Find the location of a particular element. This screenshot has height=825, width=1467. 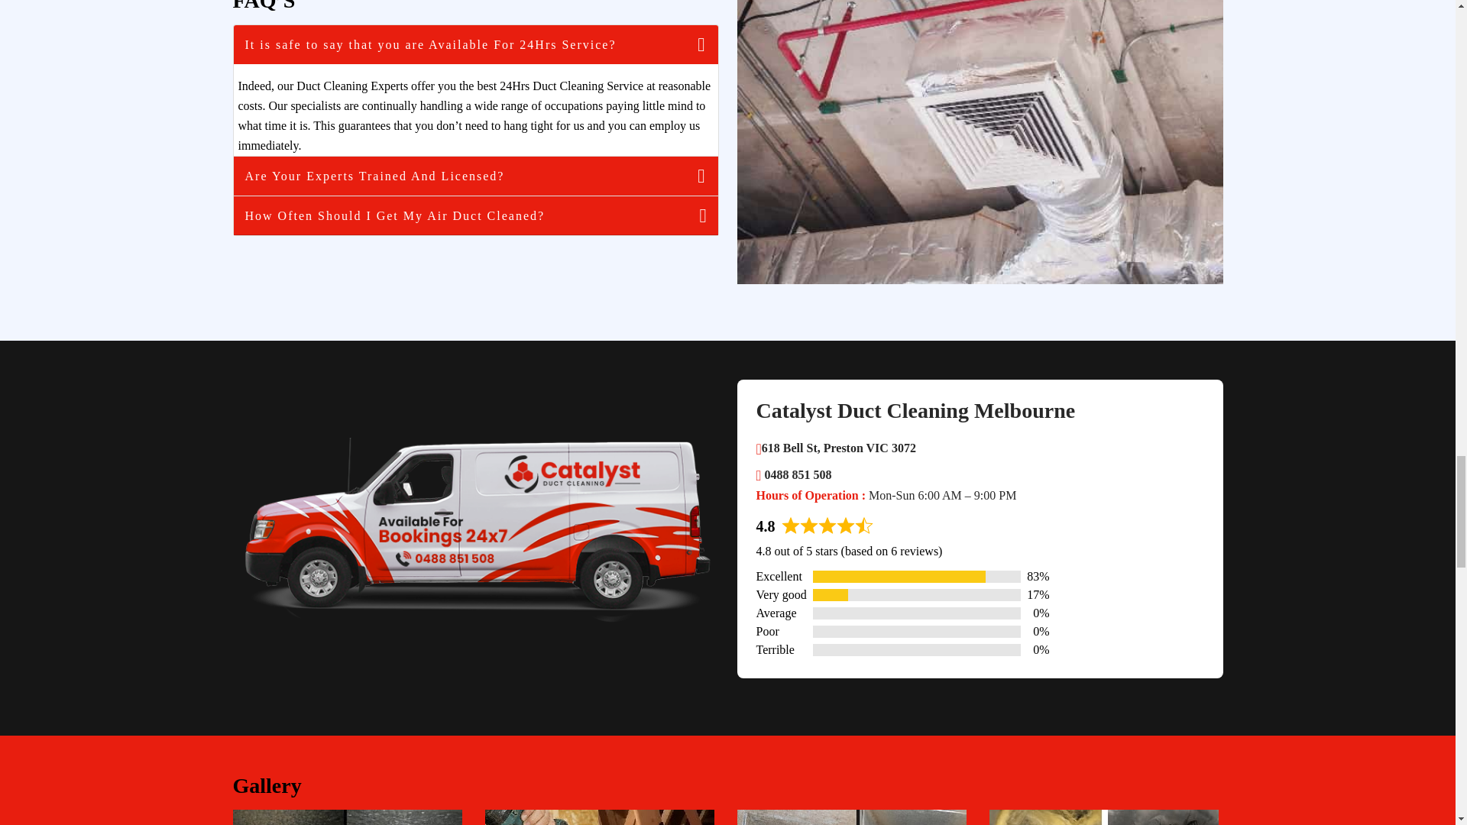

It is safe to say that you are Available For 24Hrs Service? is located at coordinates (475, 44).